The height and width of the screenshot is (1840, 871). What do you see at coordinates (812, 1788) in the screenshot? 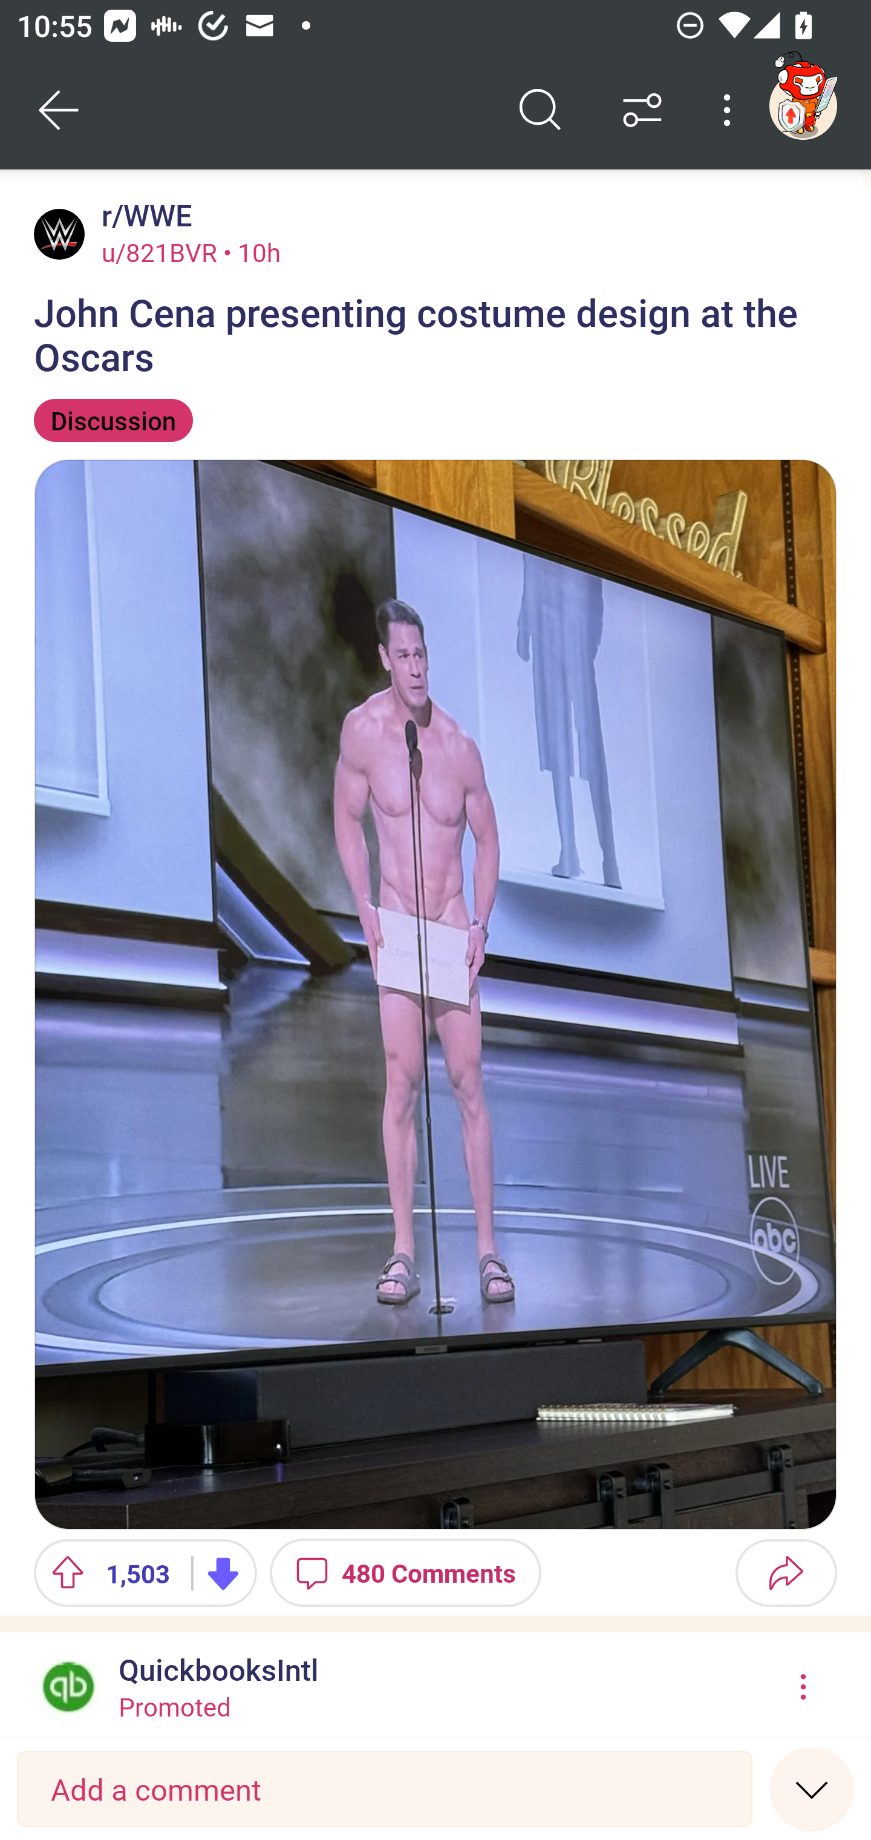
I see `Speed read` at bounding box center [812, 1788].